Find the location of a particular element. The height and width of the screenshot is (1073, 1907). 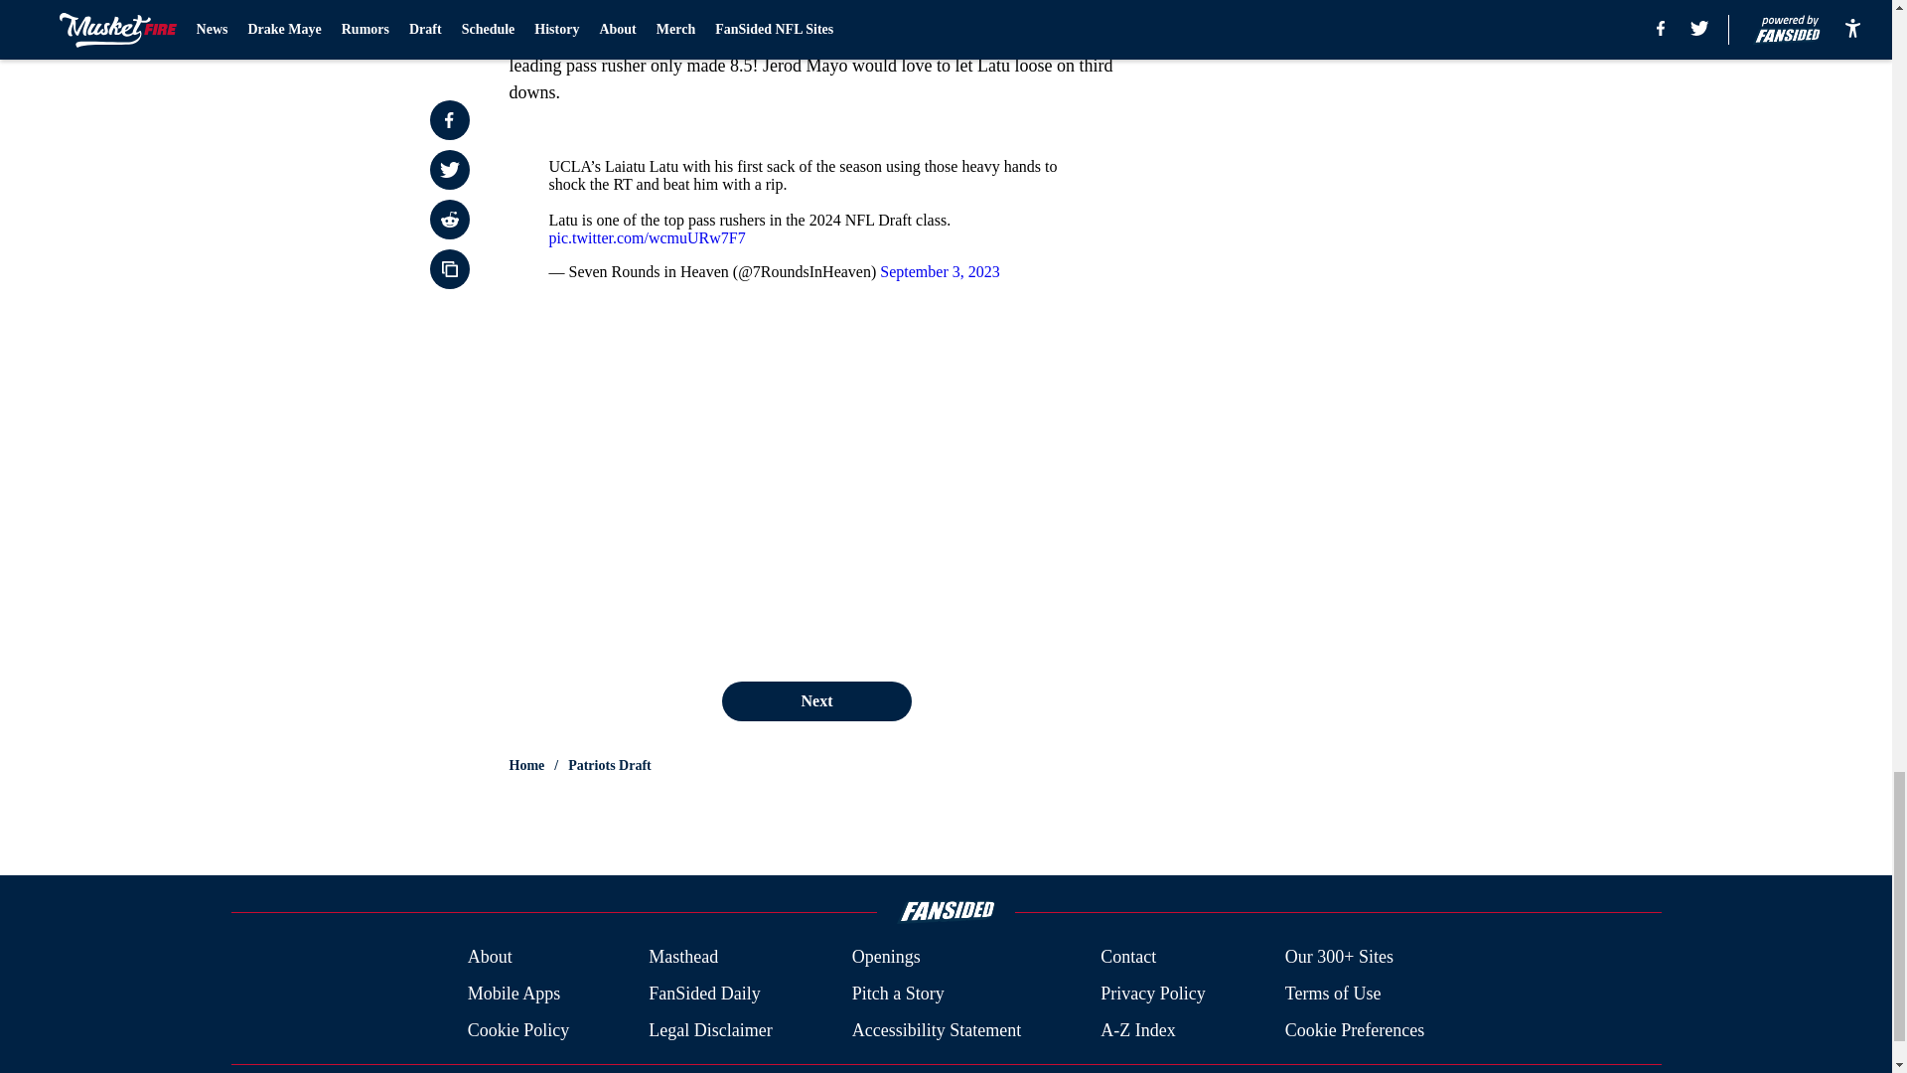

Openings is located at coordinates (886, 958).